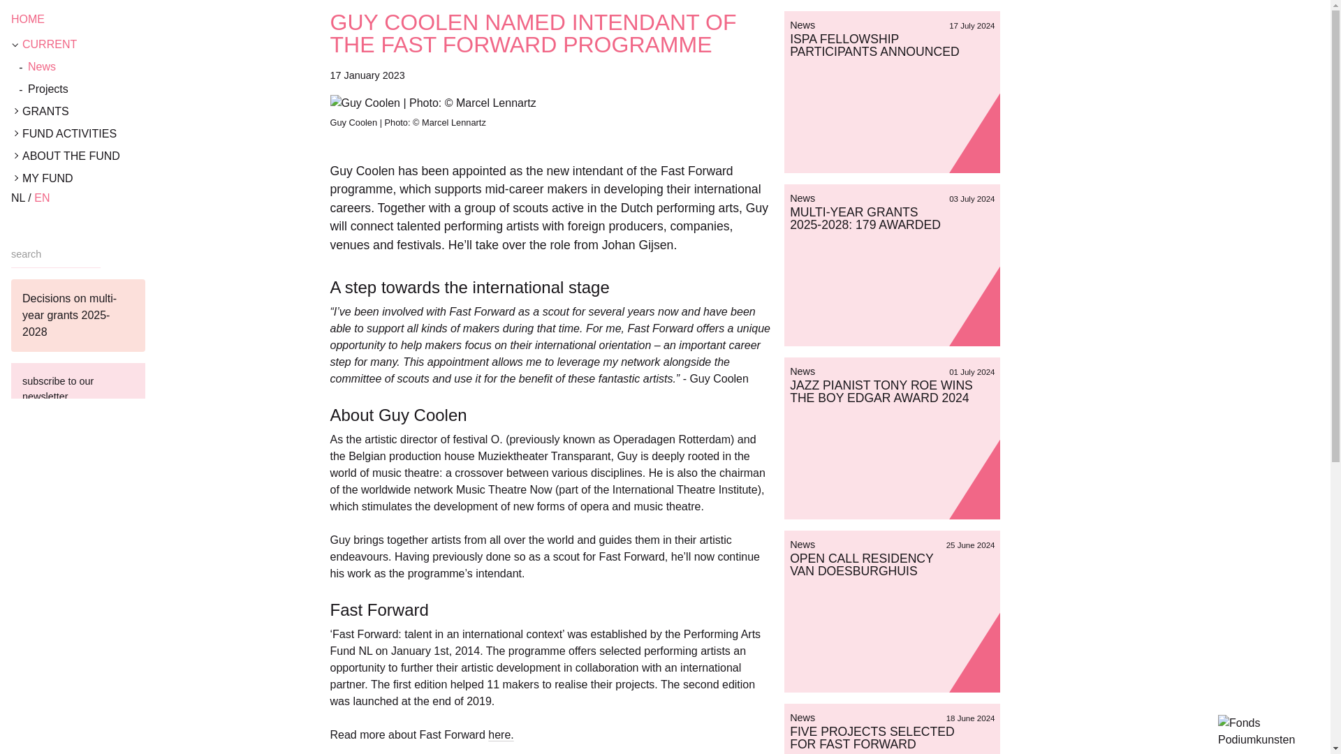 This screenshot has height=754, width=1341. Describe the element at coordinates (123, 112) in the screenshot. I see `GRANTS` at that location.